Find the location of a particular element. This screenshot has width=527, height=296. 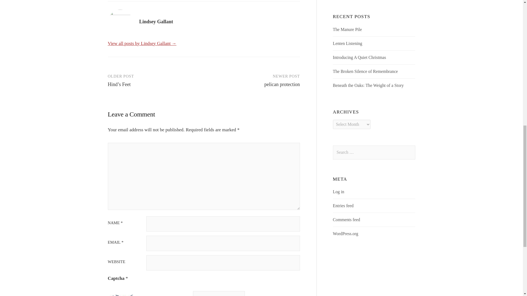

Entries feed is located at coordinates (343, 206).